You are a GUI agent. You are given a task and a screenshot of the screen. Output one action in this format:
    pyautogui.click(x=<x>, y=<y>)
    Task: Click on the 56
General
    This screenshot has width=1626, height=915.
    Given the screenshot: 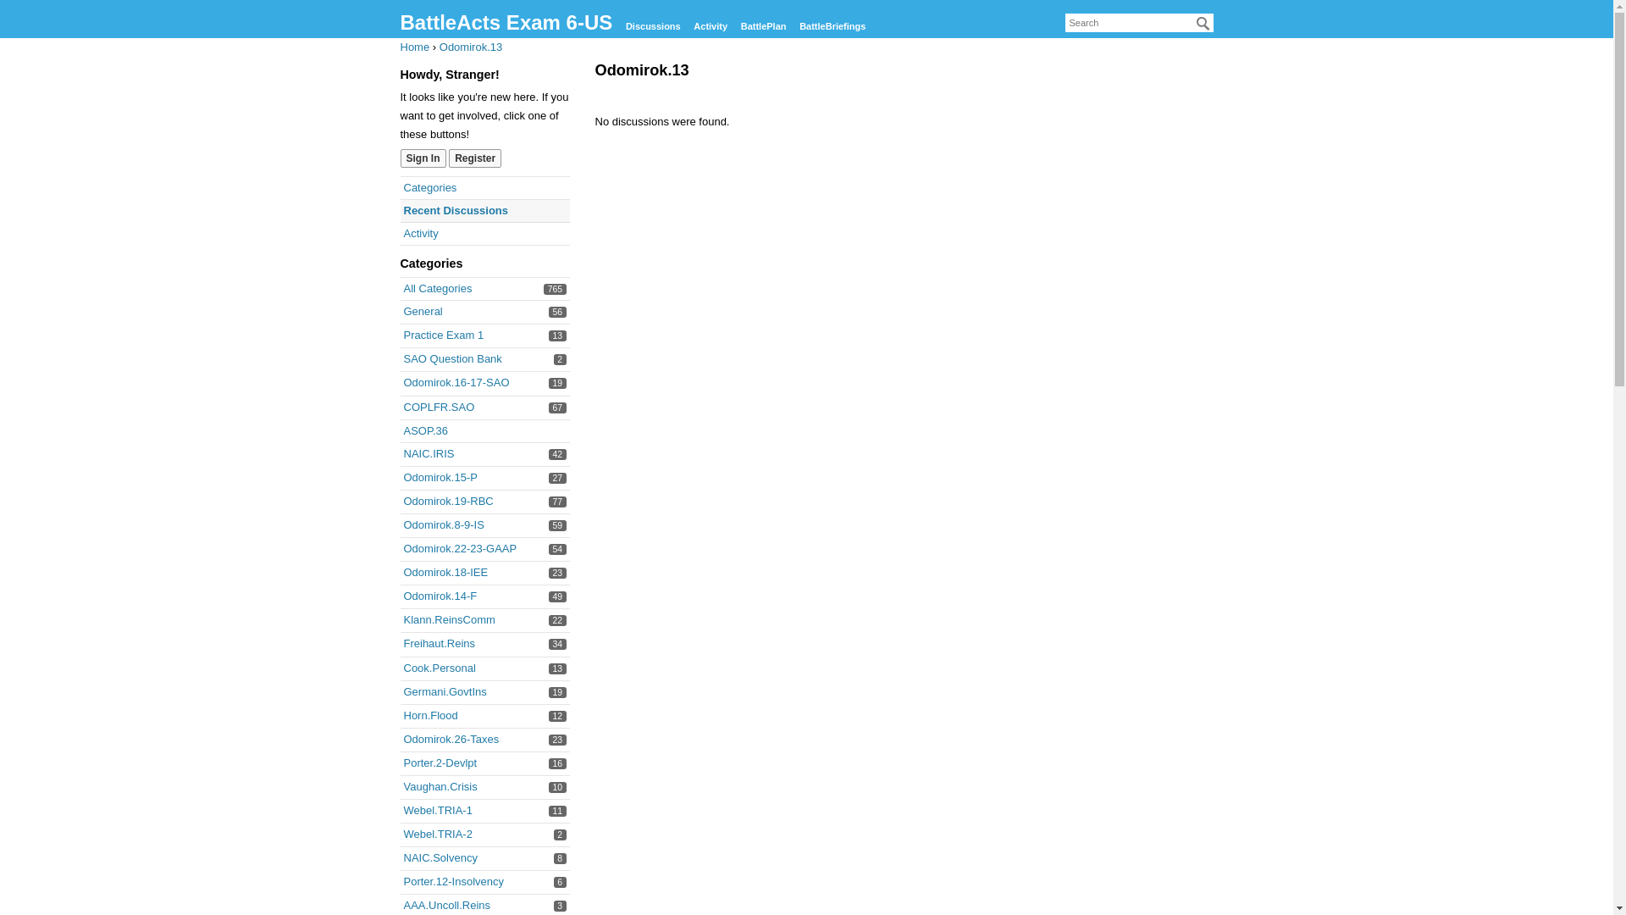 What is the action you would take?
    pyautogui.click(x=423, y=312)
    